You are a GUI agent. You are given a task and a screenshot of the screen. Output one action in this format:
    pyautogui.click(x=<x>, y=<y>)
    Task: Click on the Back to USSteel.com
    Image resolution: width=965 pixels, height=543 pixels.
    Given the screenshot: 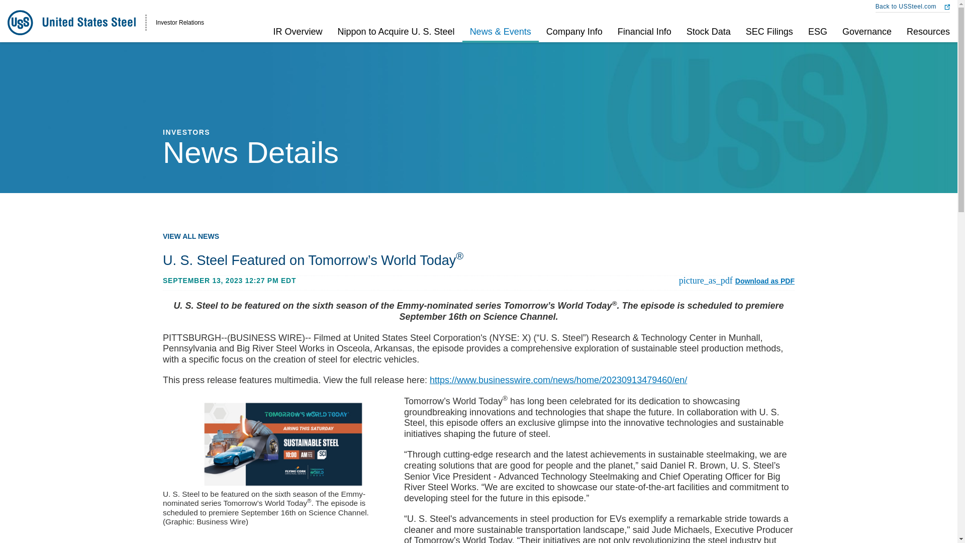 What is the action you would take?
    pyautogui.click(x=912, y=8)
    